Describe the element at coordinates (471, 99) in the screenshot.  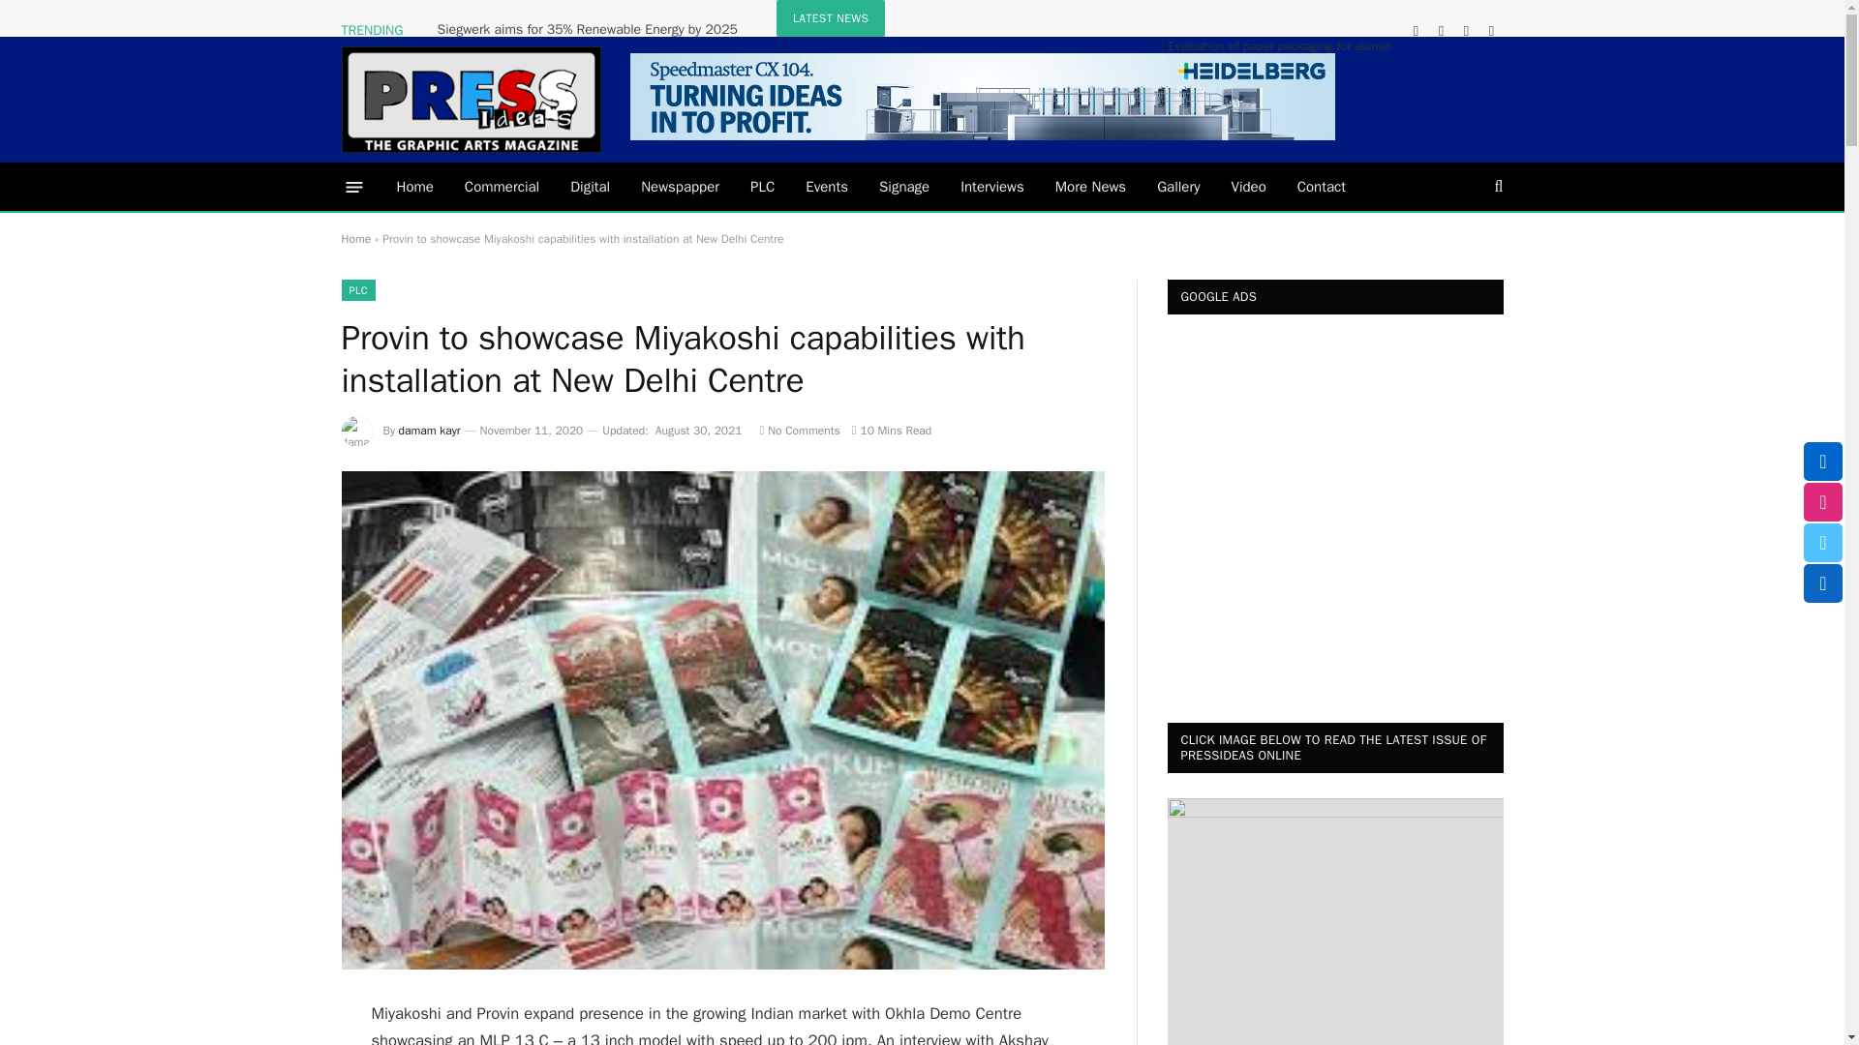
I see `PRESSIdeas` at that location.